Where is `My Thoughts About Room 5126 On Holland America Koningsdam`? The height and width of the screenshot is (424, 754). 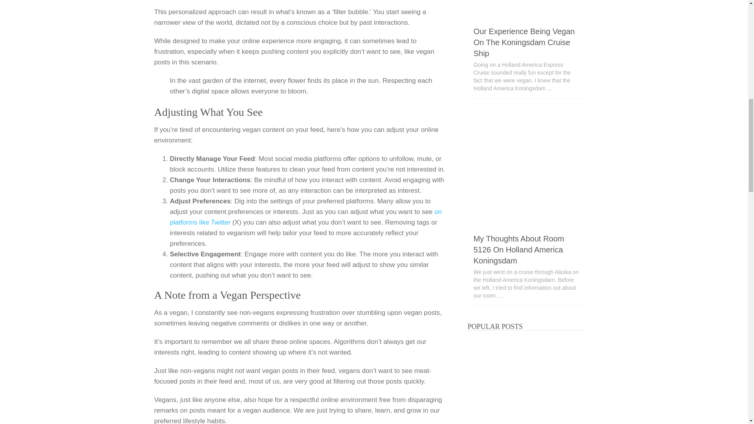
My Thoughts About Room 5126 On Holland America Koningsdam is located at coordinates (526, 168).